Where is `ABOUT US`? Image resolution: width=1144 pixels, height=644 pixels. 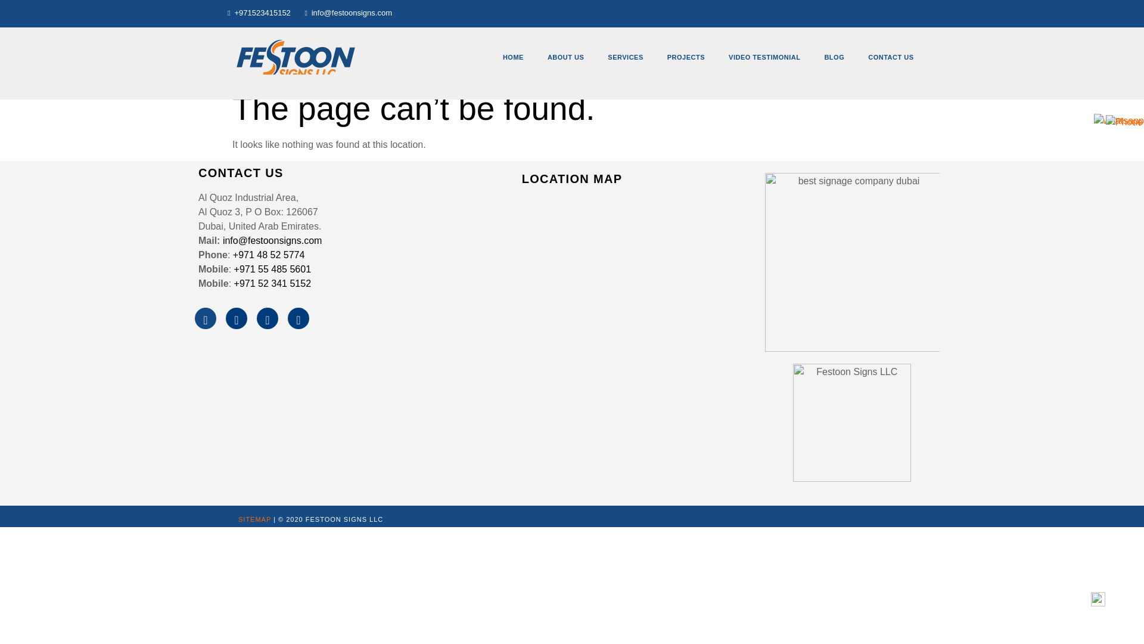
ABOUT US is located at coordinates (565, 57).